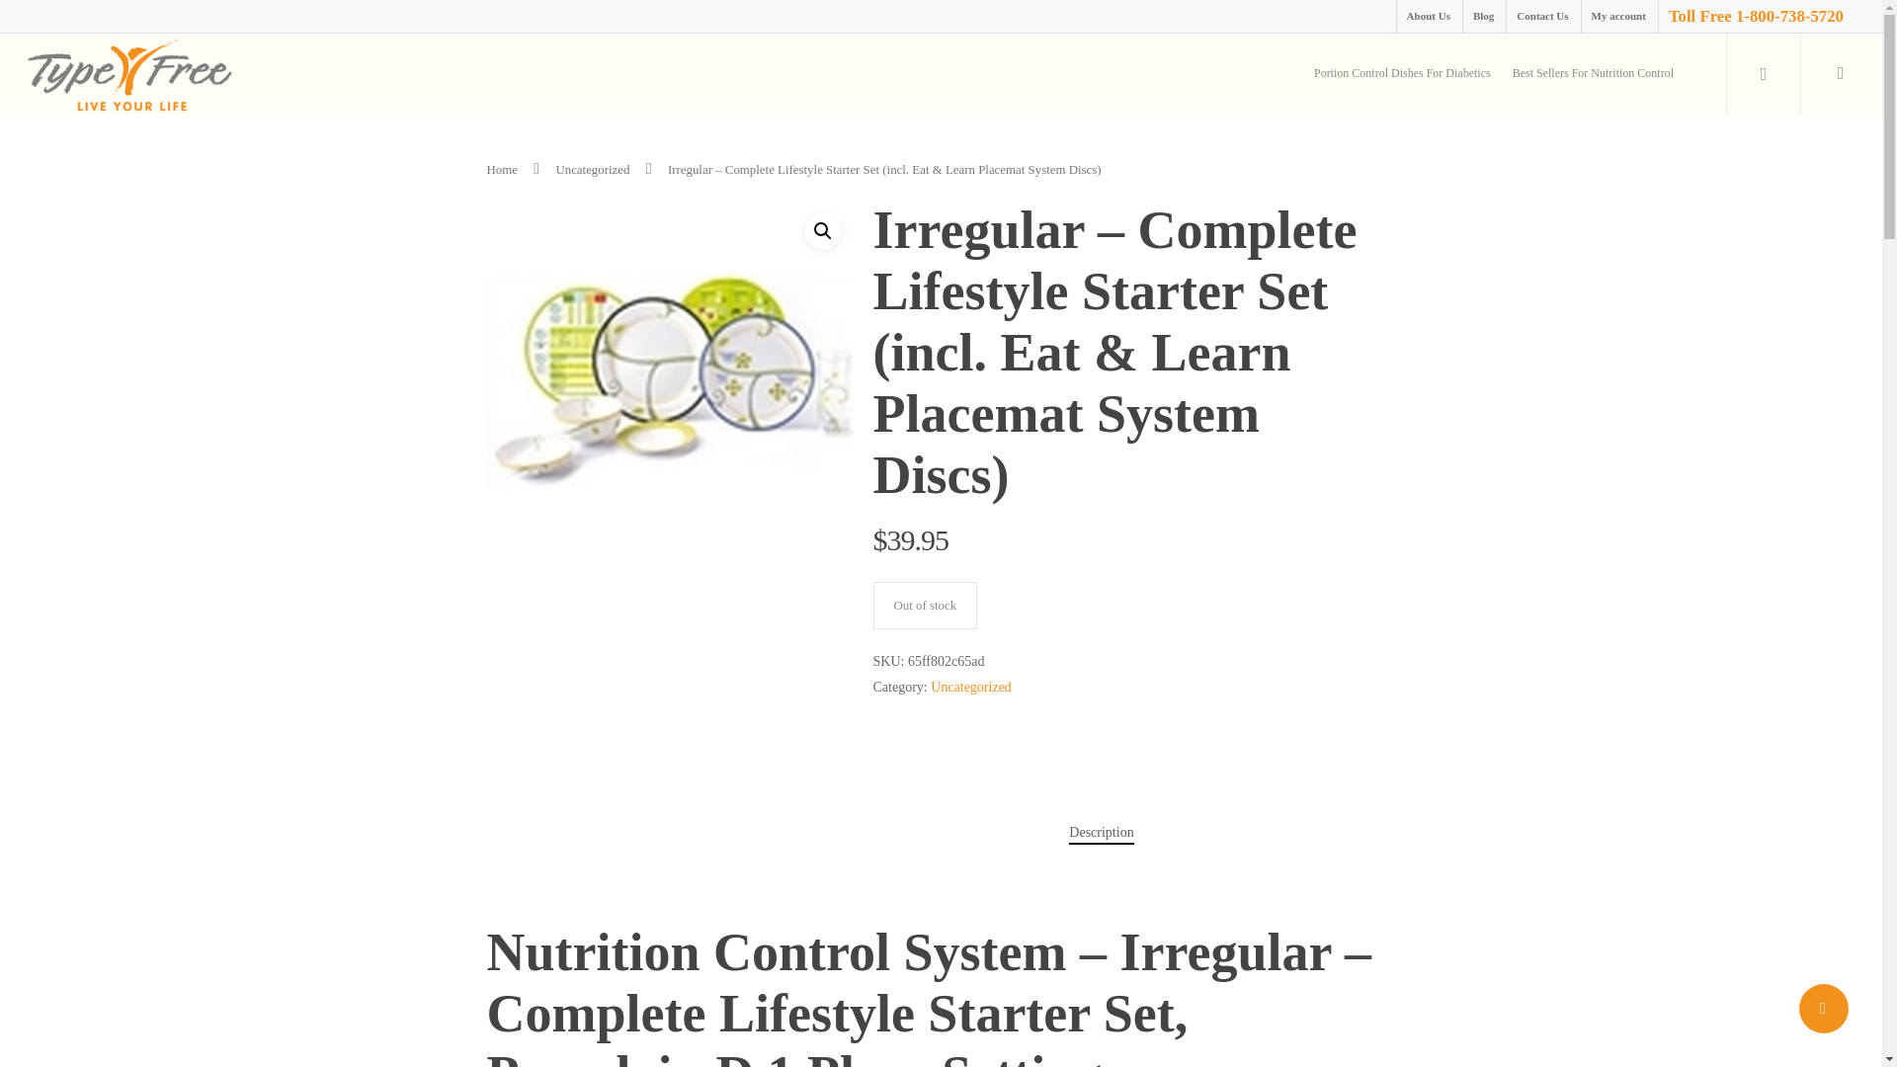 This screenshot has width=1897, height=1067. I want to click on Portion Control Dishes For Diabetics, so click(1402, 75).